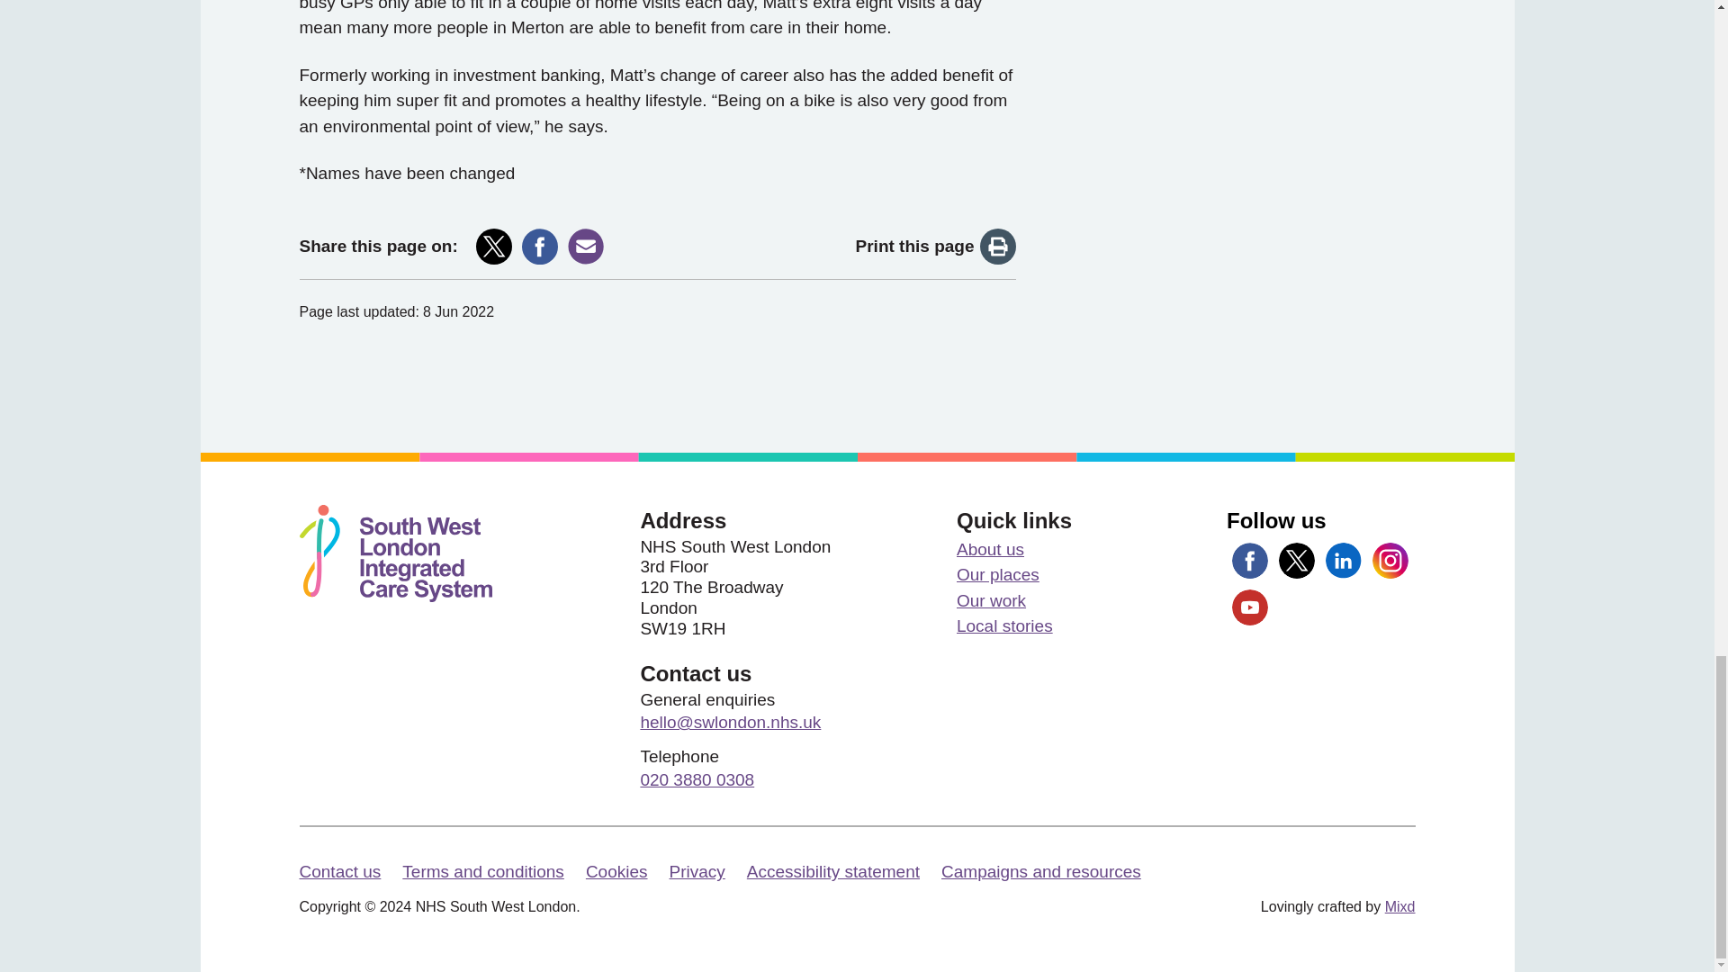  Describe the element at coordinates (540, 246) in the screenshot. I see `Share on Facebook` at that location.